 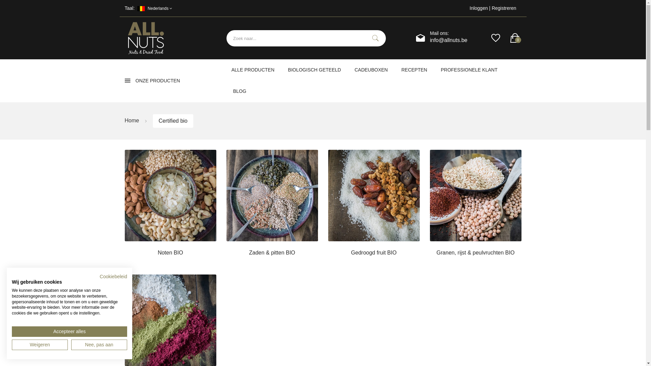 I want to click on Home, so click(x=132, y=121).